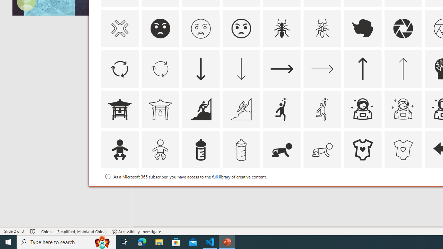 Image resolution: width=443 pixels, height=249 pixels. Describe the element at coordinates (403, 149) in the screenshot. I see `AutomationID: Icons_BabyOnesie_M` at that location.